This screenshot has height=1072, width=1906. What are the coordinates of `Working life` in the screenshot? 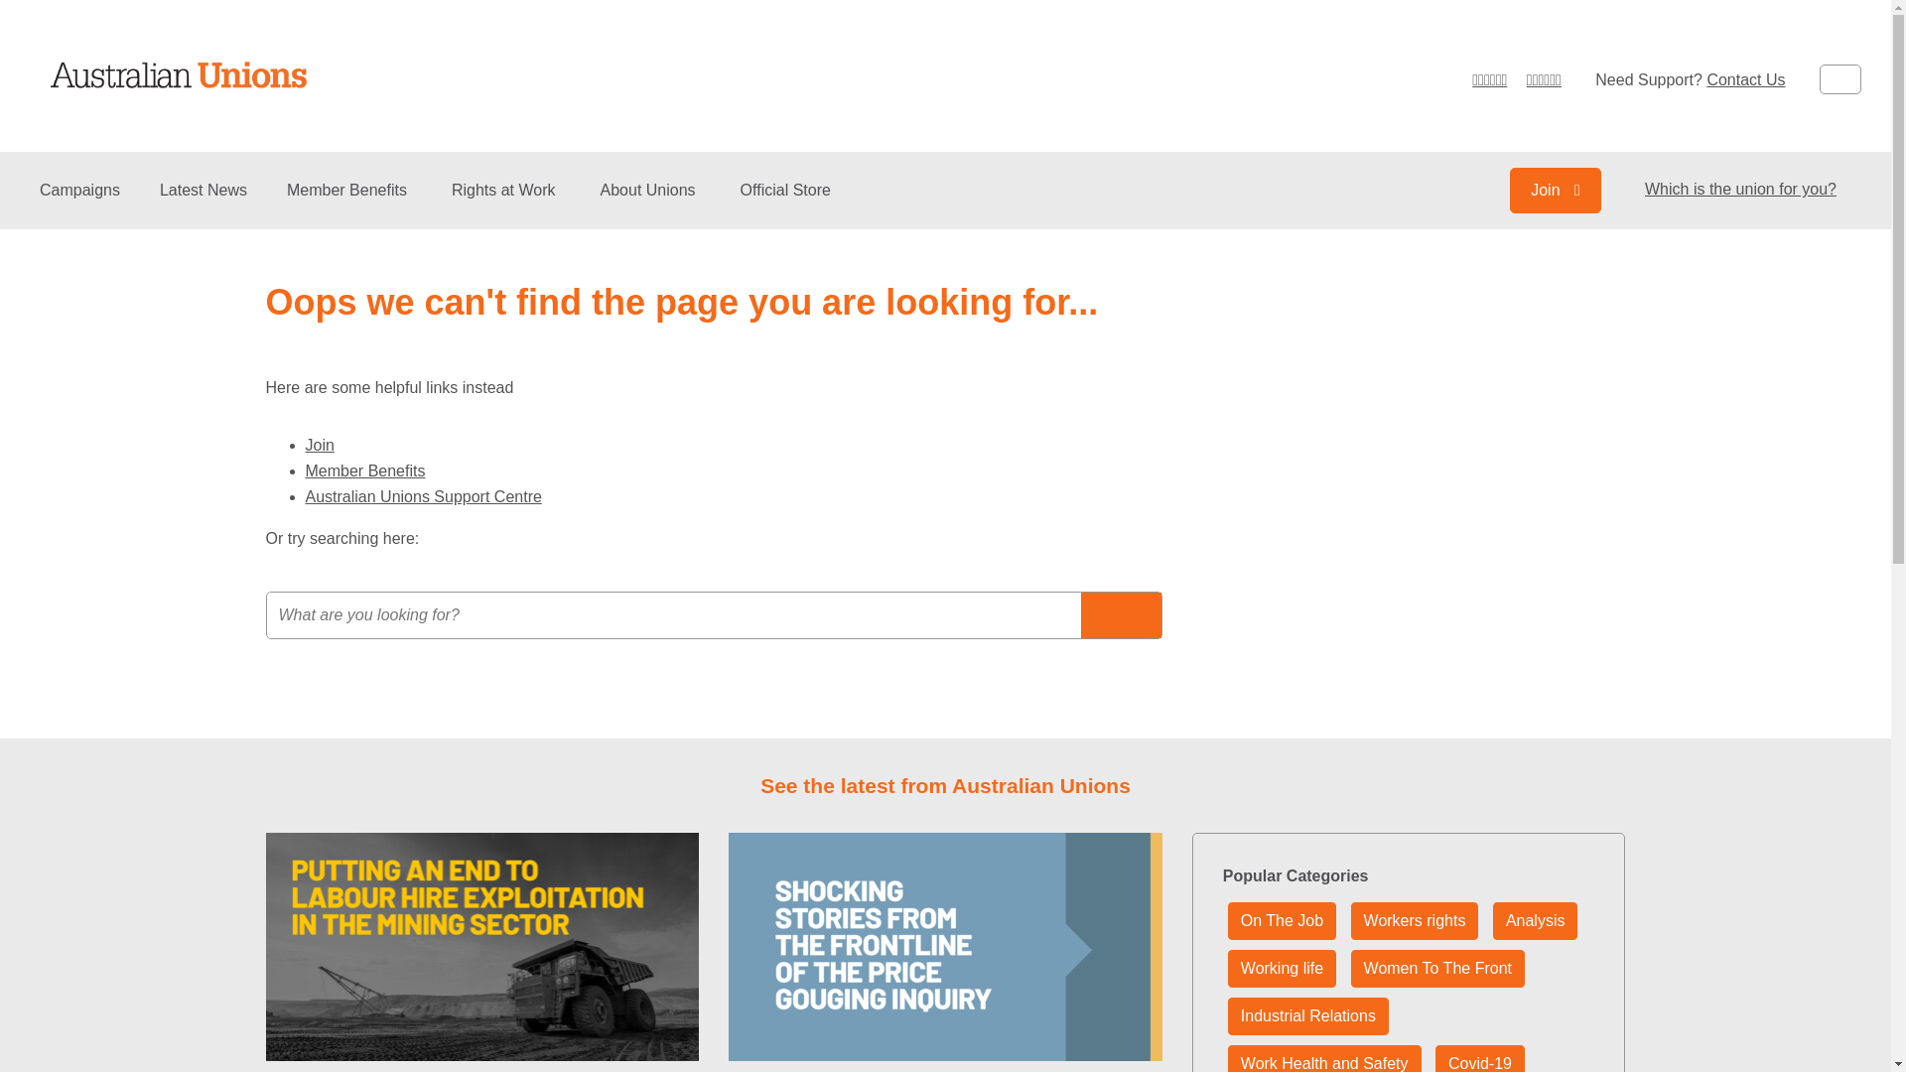 It's located at (1283, 969).